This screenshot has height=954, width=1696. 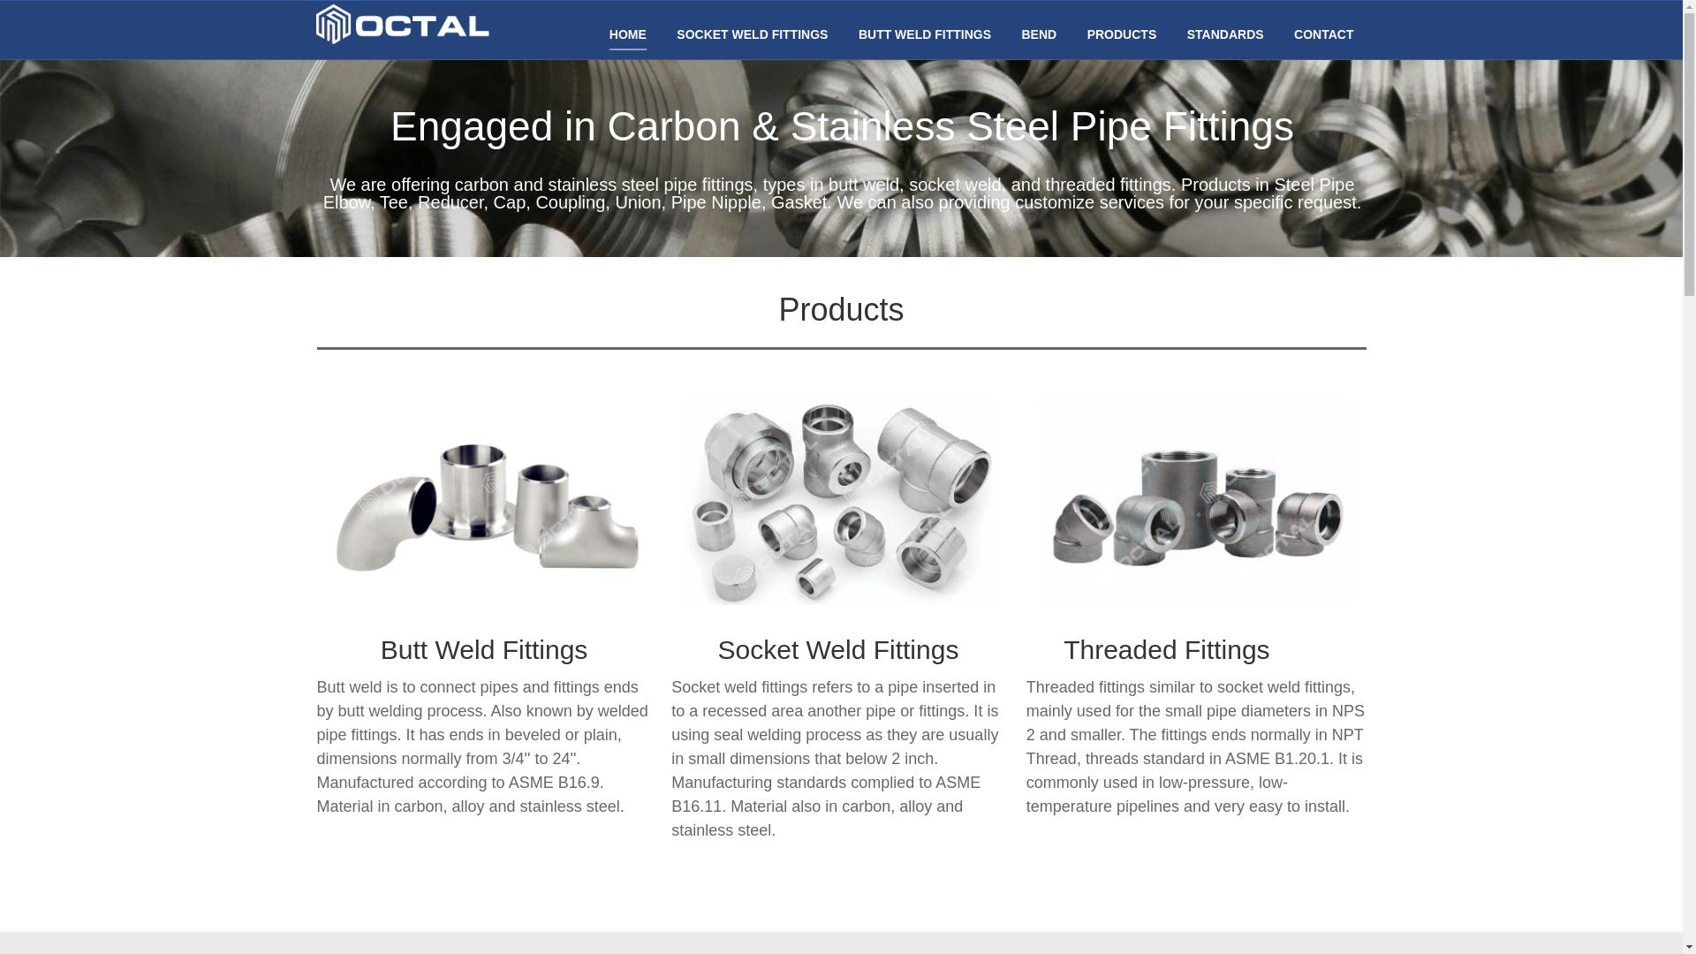 I want to click on butt weld pipe fittings, so click(x=486, y=502).